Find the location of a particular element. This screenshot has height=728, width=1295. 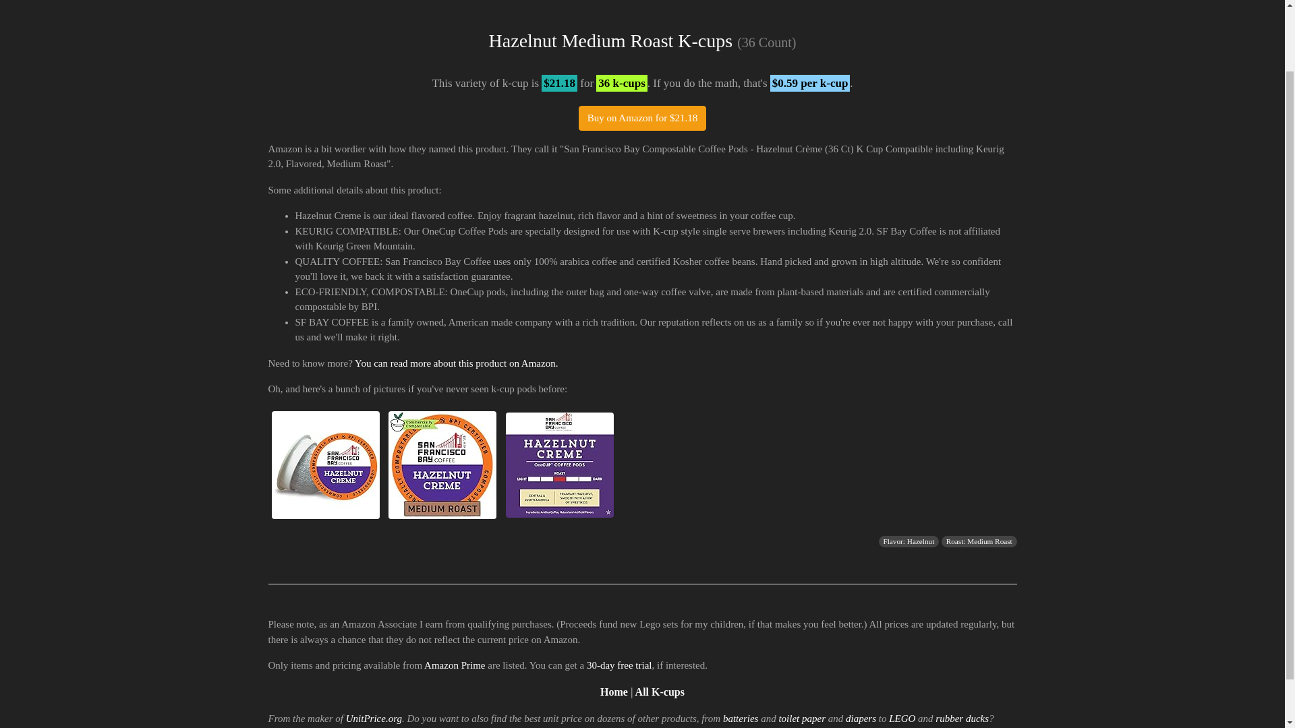

Home is located at coordinates (614, 692).